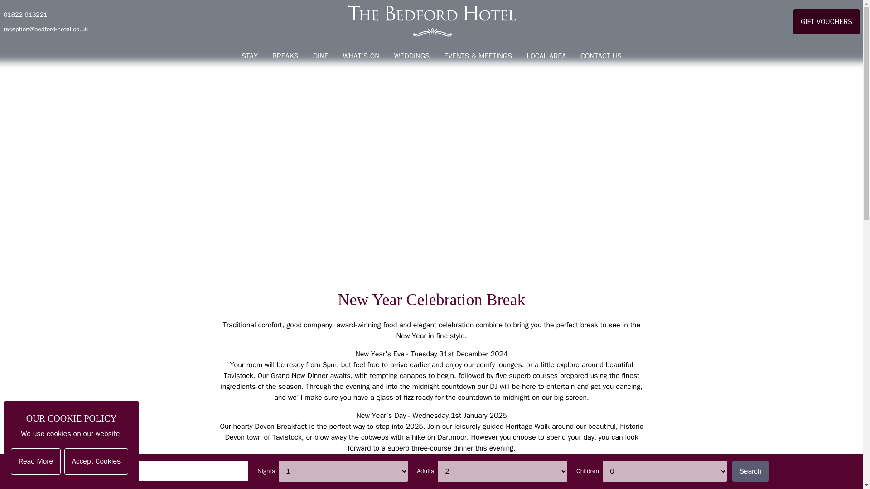  Describe the element at coordinates (826, 22) in the screenshot. I see `GIFT VOUCHERS` at that location.